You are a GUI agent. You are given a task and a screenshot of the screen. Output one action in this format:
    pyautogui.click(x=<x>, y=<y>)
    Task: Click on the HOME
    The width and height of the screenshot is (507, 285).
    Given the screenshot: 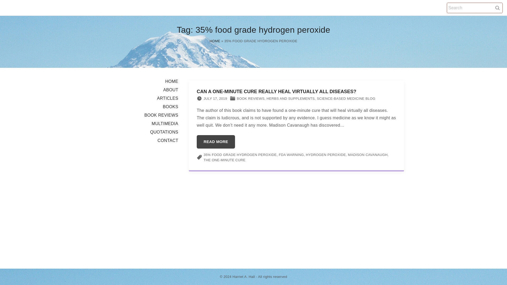 What is the action you would take?
    pyautogui.click(x=172, y=81)
    